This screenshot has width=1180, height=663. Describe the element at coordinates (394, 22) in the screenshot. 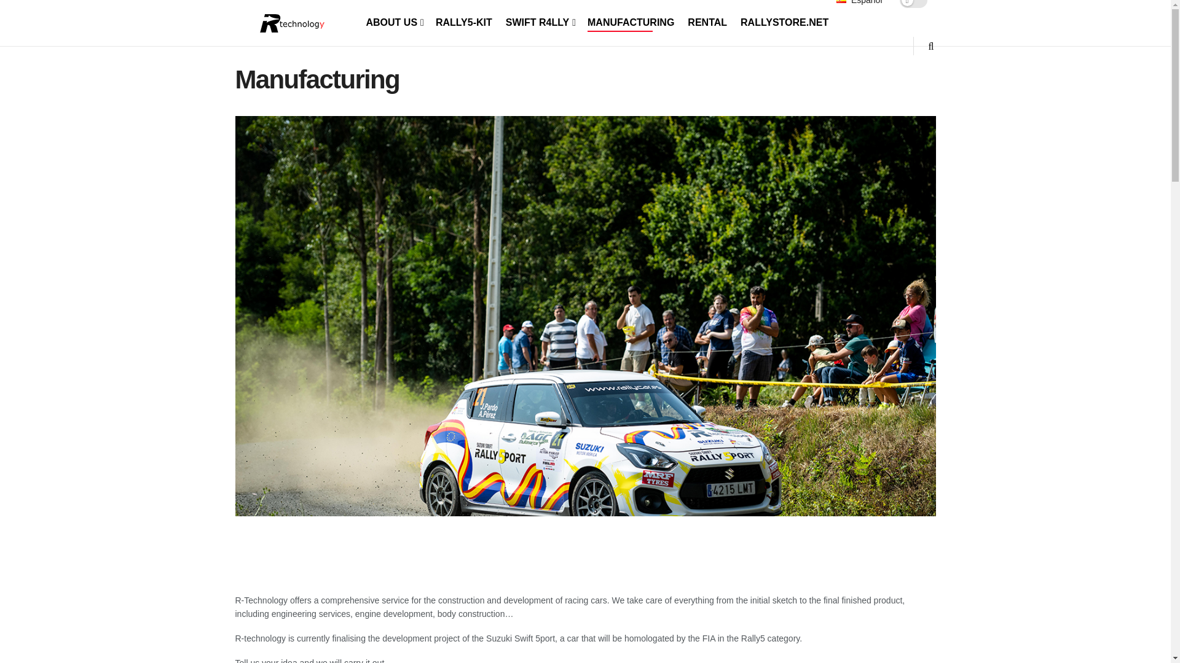

I see `ABOUT US` at that location.